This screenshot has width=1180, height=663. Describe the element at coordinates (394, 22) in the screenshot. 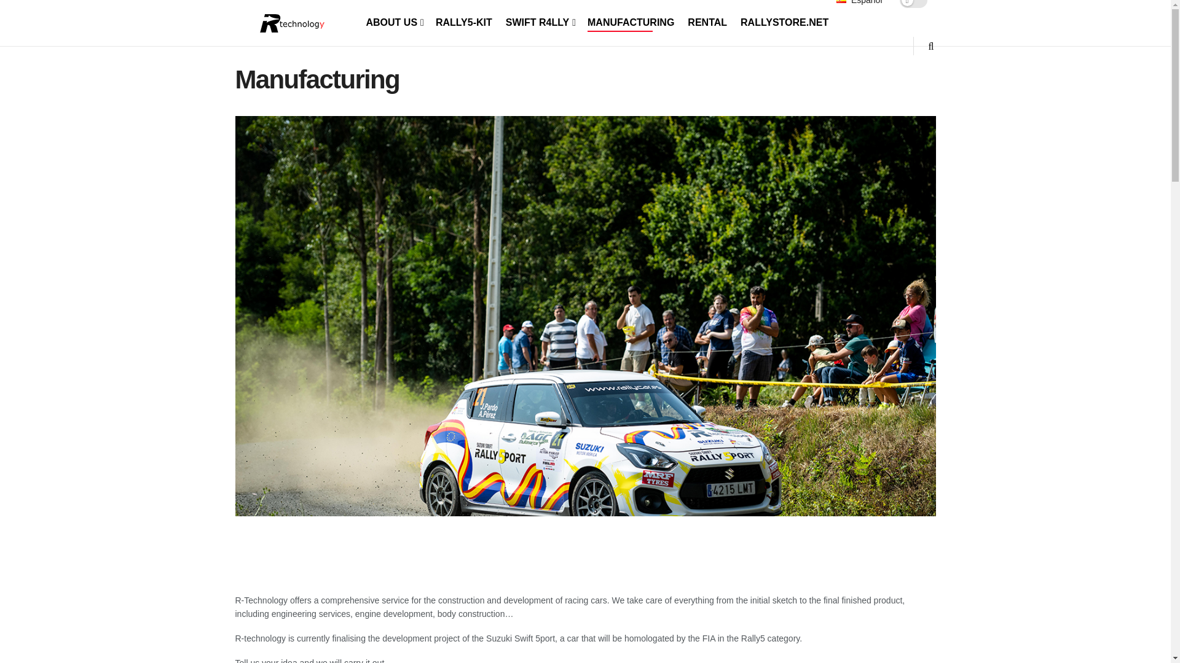

I see `ABOUT US` at that location.